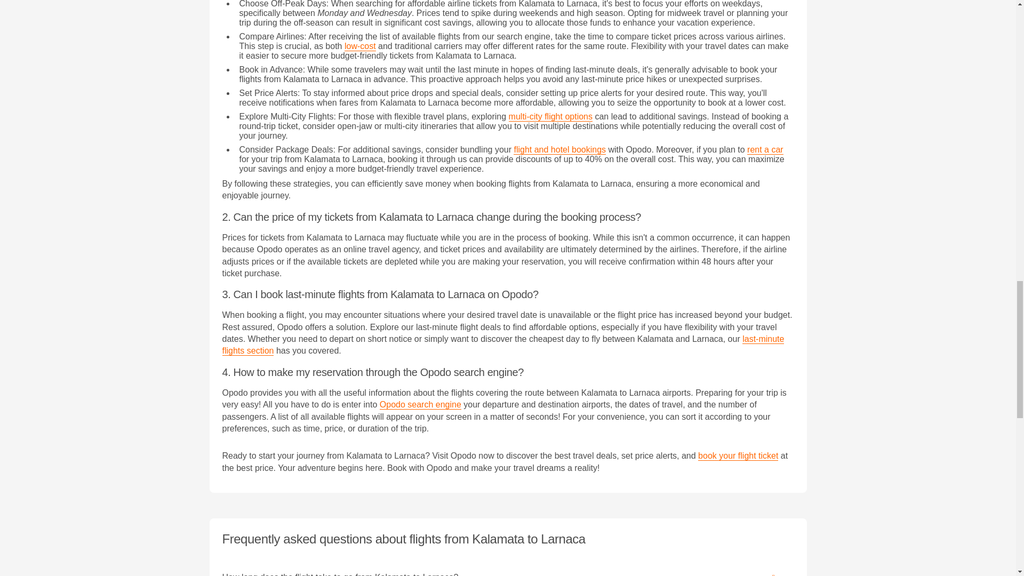 Image resolution: width=1024 pixels, height=576 pixels. I want to click on Opodo search engine, so click(420, 404).